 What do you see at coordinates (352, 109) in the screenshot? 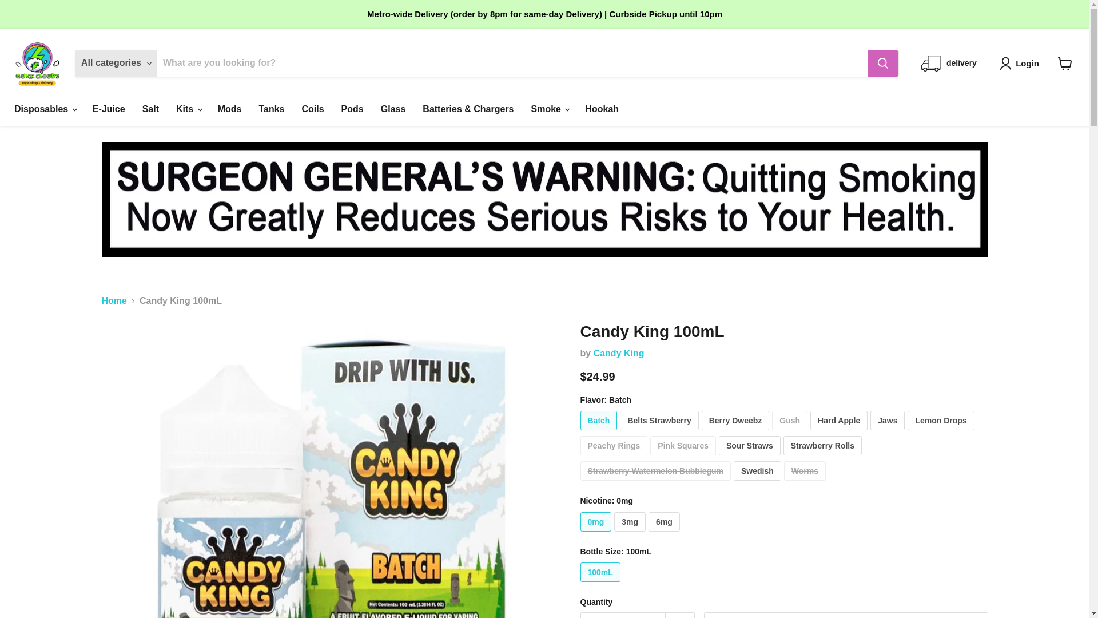
I see `Pods` at bounding box center [352, 109].